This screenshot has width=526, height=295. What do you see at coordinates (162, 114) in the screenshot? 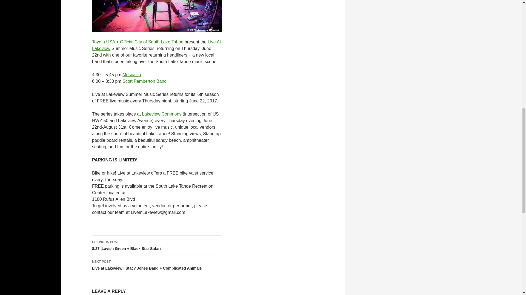
I see `Lakeview Commons - Map` at bounding box center [162, 114].